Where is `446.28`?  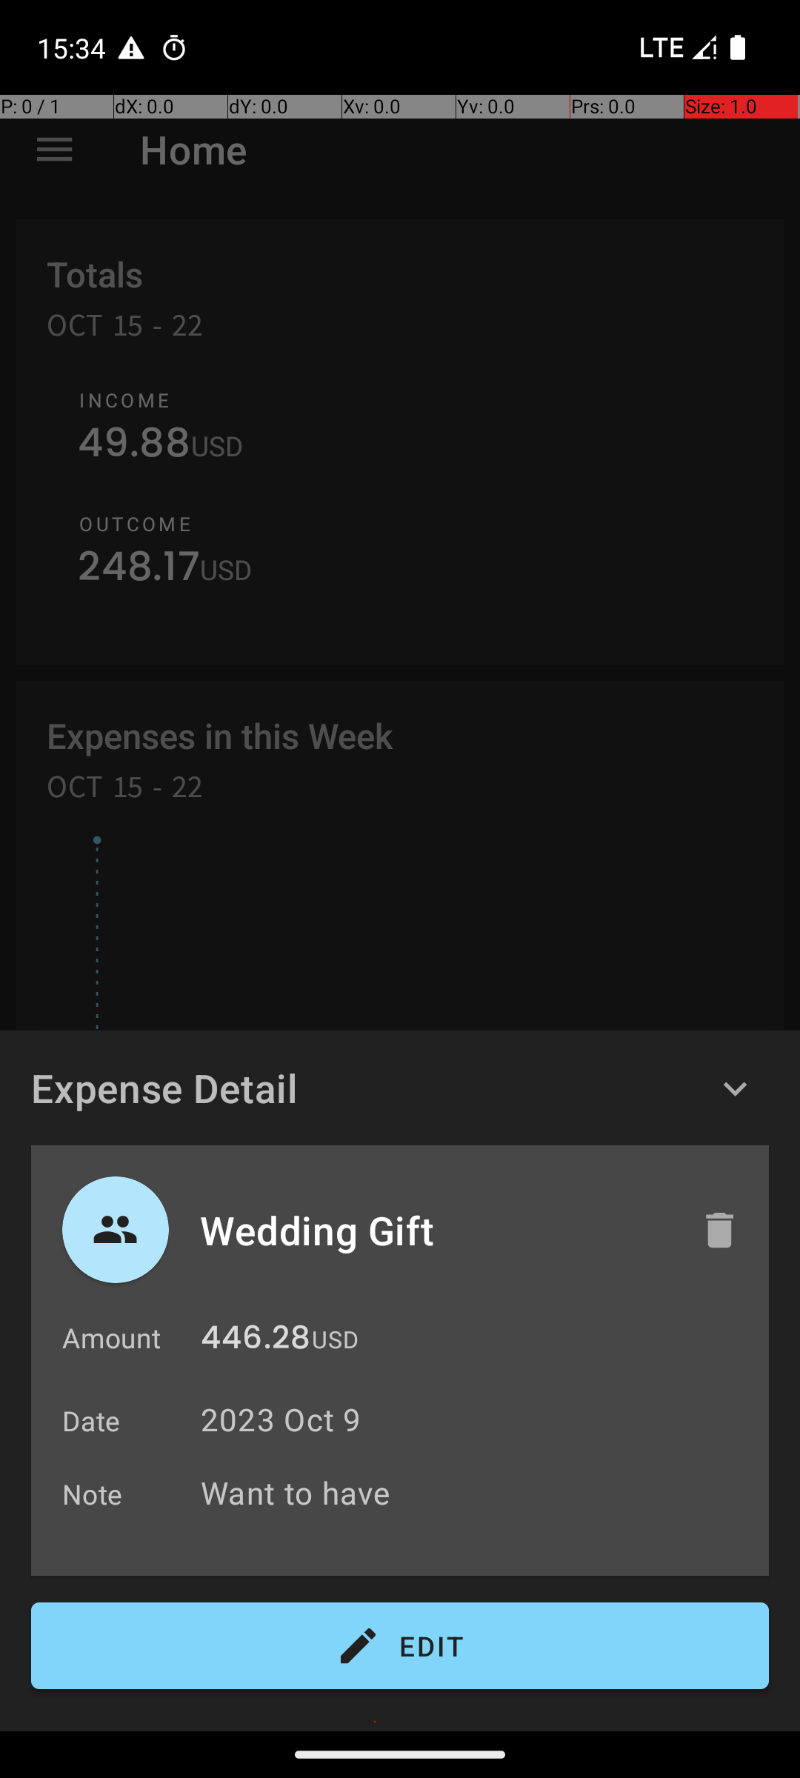 446.28 is located at coordinates (256, 1341).